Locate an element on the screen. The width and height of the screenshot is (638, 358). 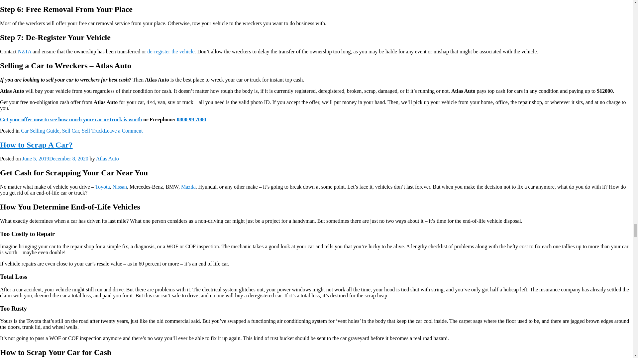
Scrap Mazda Car is located at coordinates (188, 187).